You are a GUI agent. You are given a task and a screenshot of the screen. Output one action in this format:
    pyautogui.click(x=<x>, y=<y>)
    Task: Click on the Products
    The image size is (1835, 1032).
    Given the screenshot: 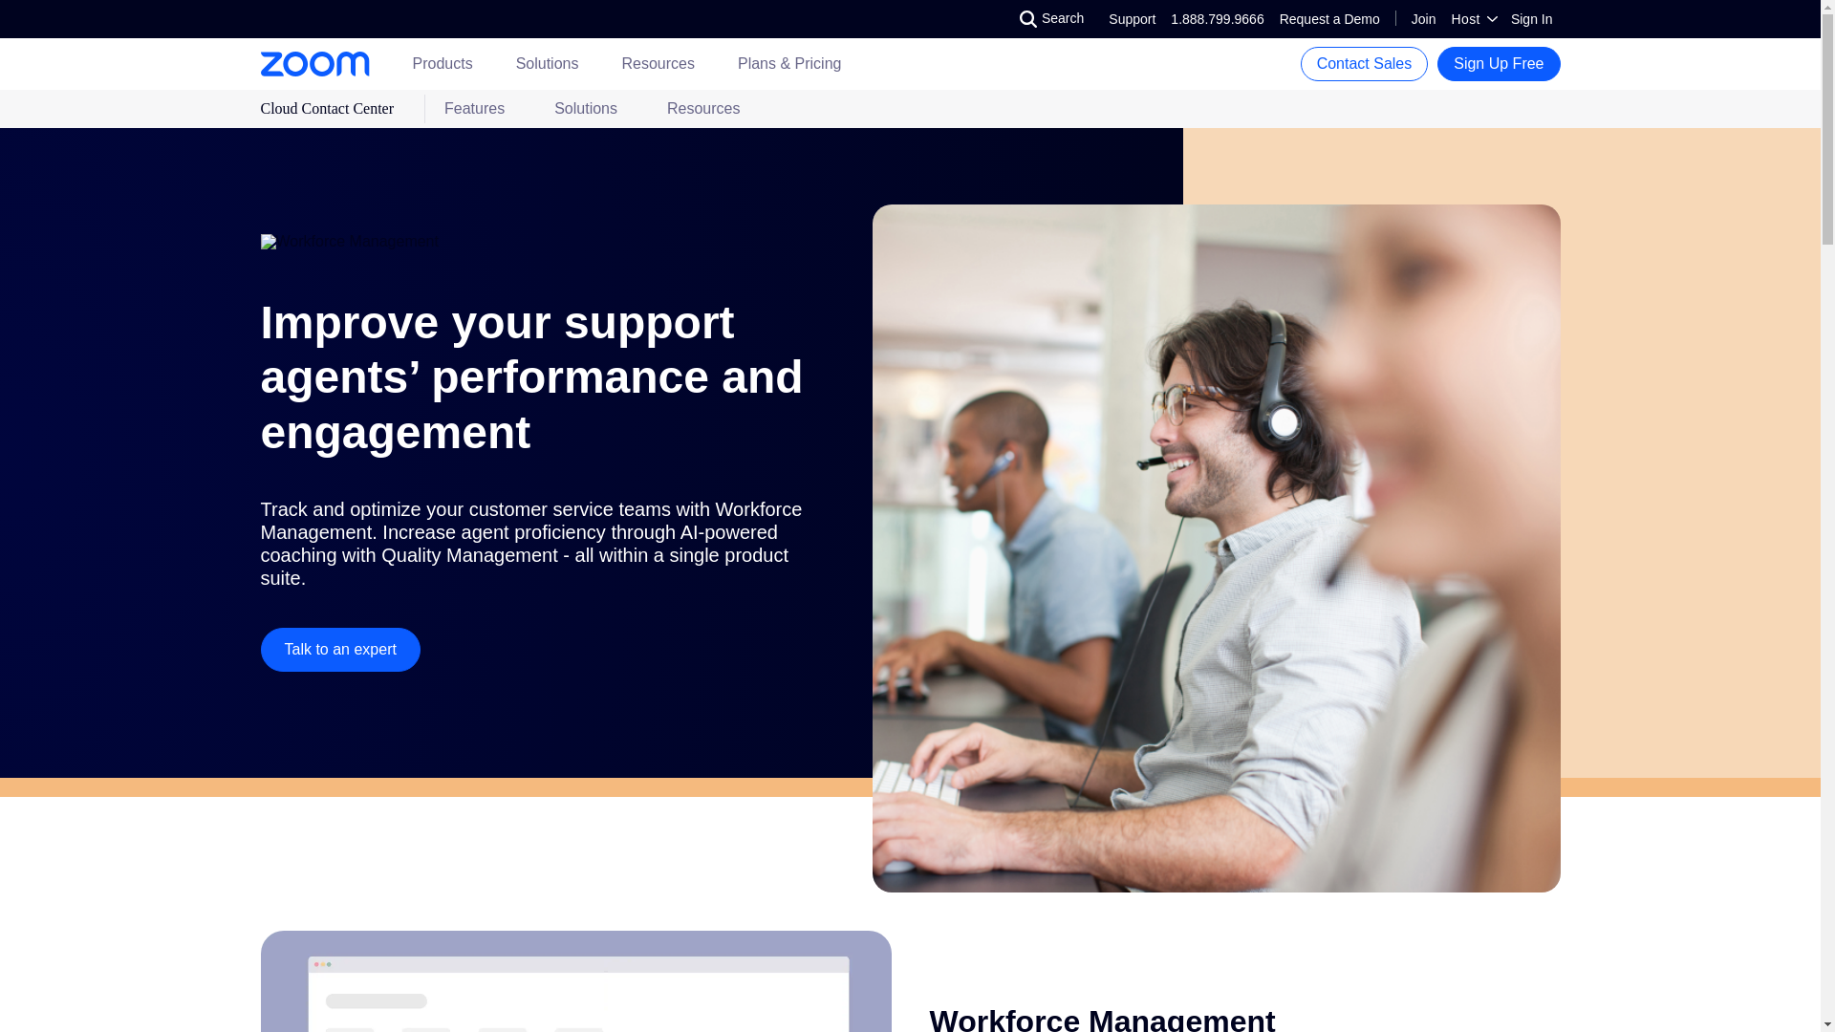 What is the action you would take?
    pyautogui.click(x=1328, y=19)
    